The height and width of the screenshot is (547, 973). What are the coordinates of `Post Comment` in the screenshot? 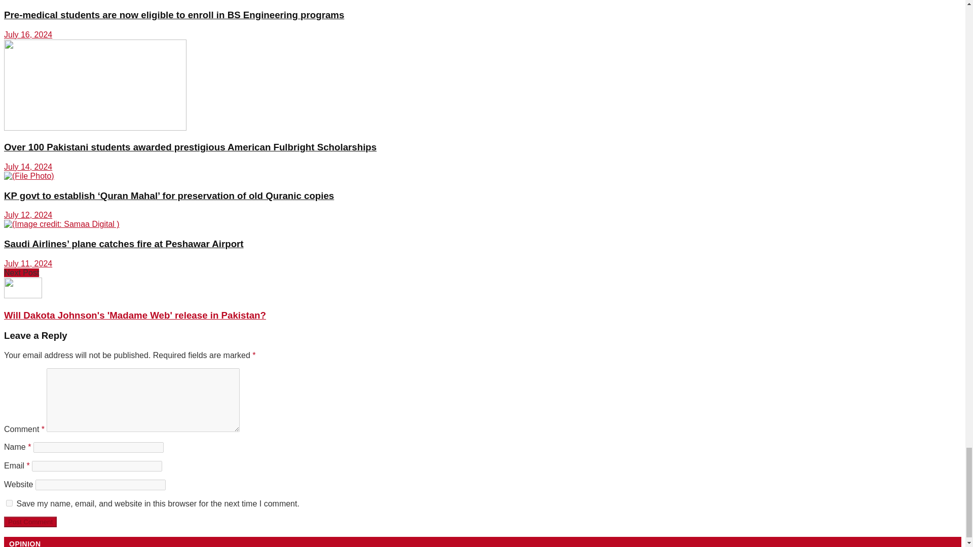 It's located at (30, 522).